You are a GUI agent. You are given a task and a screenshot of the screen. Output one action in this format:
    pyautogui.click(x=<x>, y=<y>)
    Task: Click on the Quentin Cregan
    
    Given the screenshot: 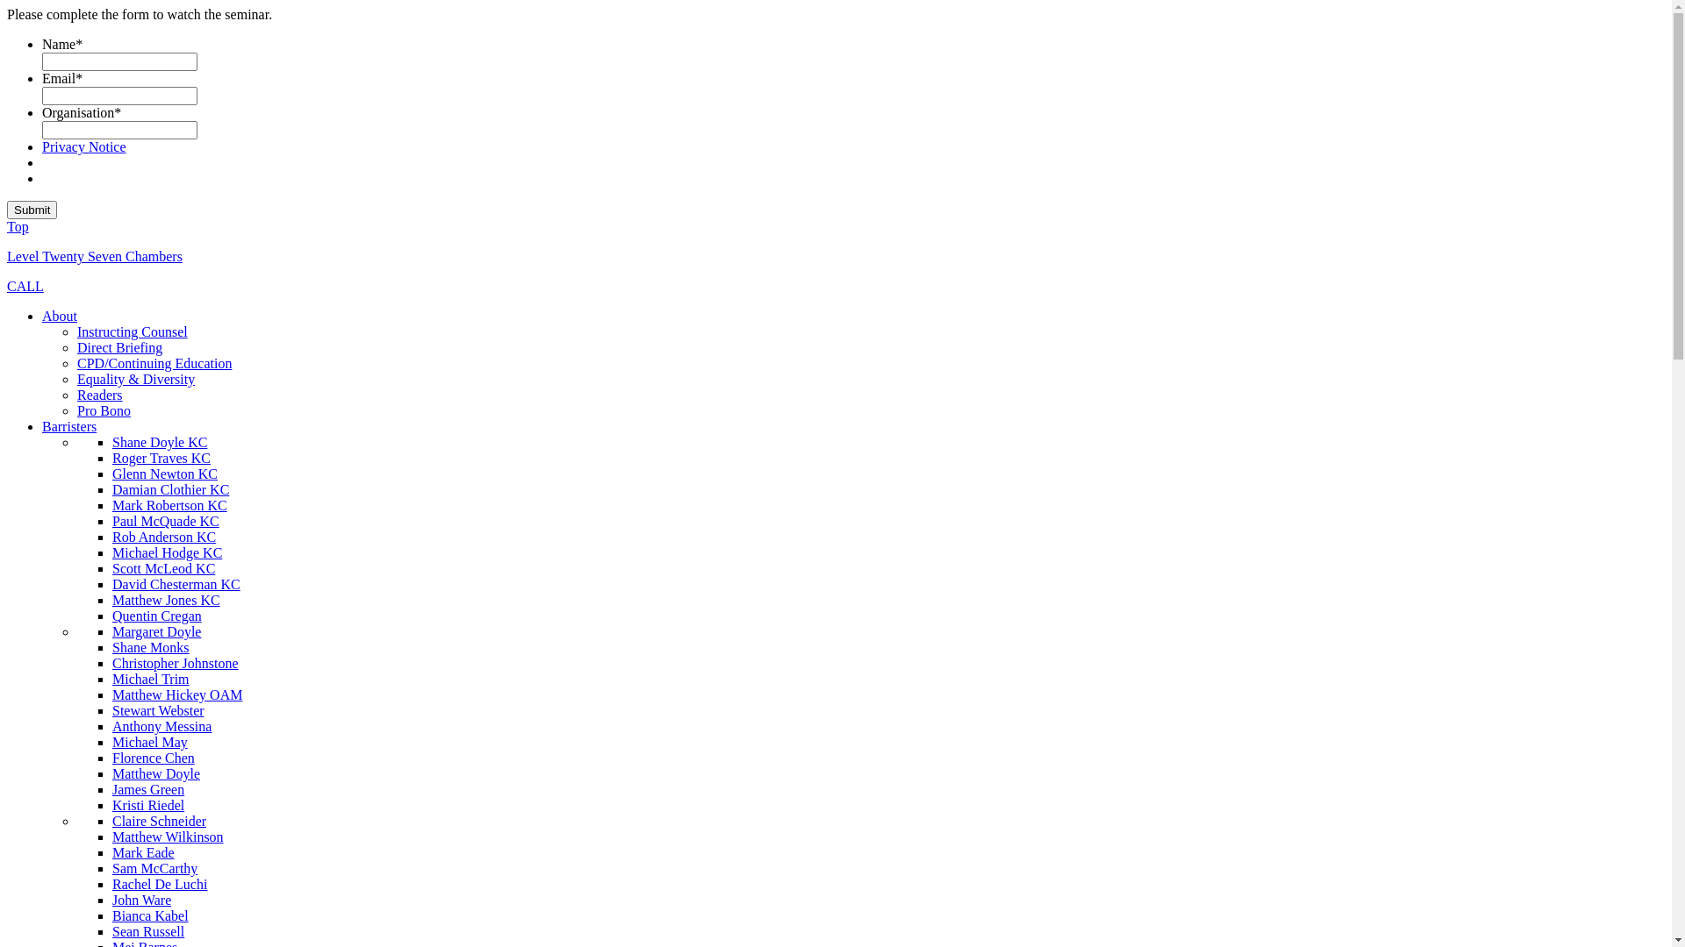 What is the action you would take?
    pyautogui.click(x=157, y=616)
    